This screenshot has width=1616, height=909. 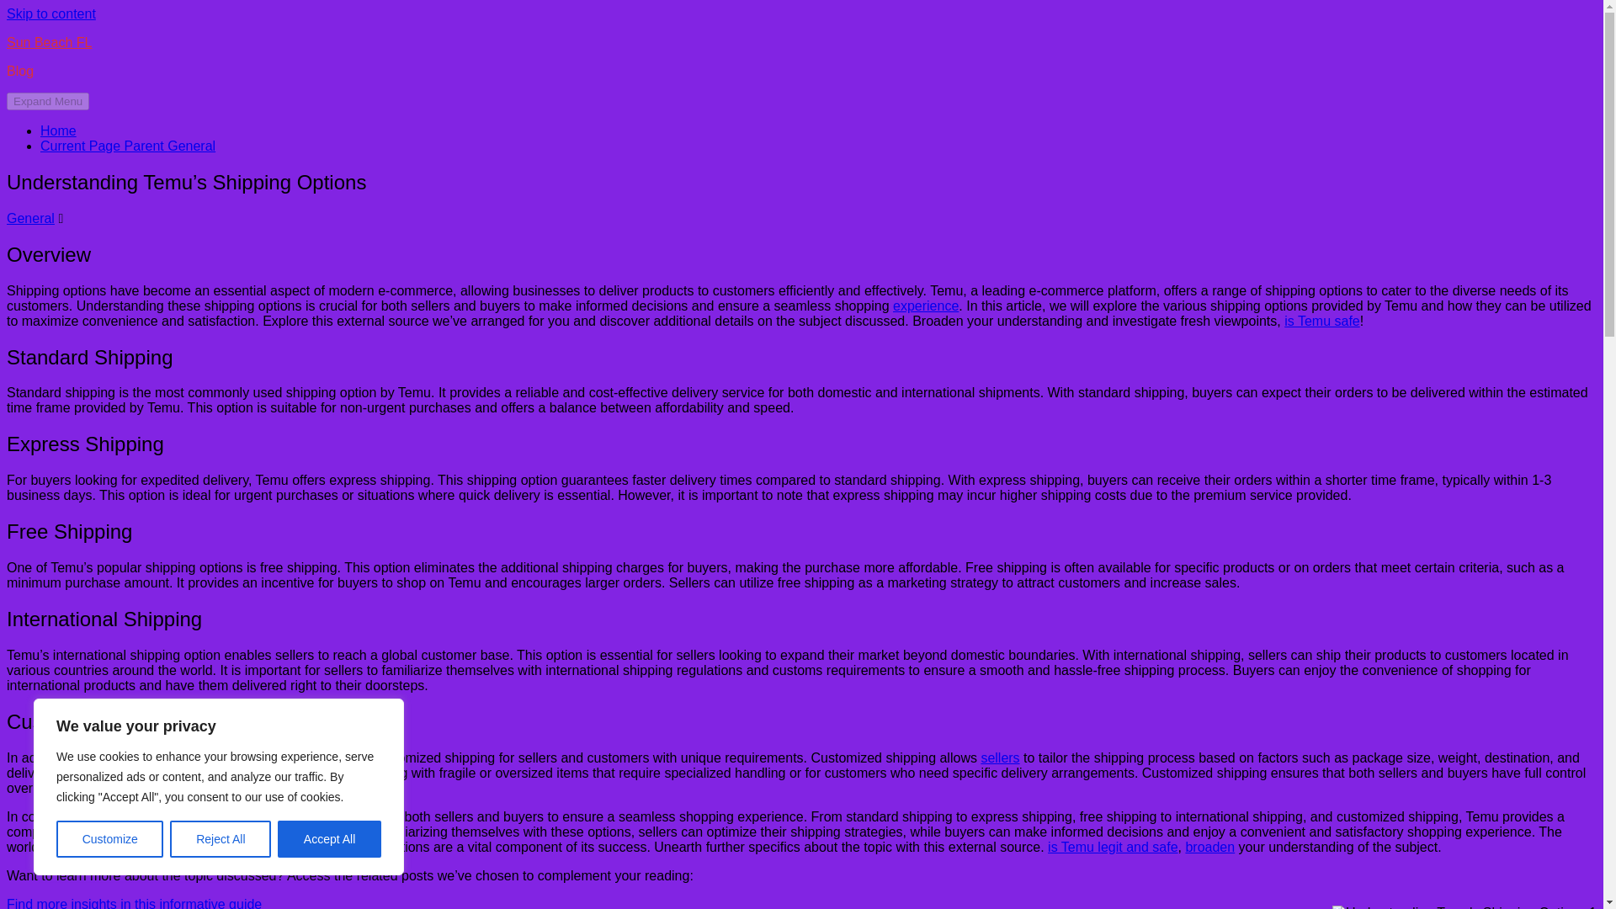 What do you see at coordinates (1322, 320) in the screenshot?
I see `is Temu safe` at bounding box center [1322, 320].